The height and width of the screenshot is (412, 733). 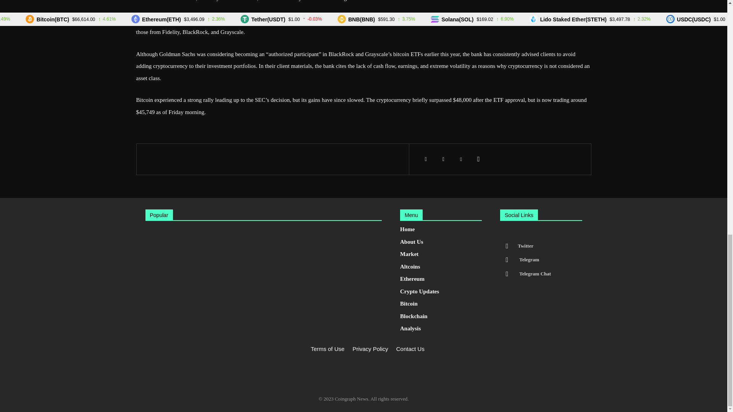 What do you see at coordinates (426, 159) in the screenshot?
I see `Facebook` at bounding box center [426, 159].